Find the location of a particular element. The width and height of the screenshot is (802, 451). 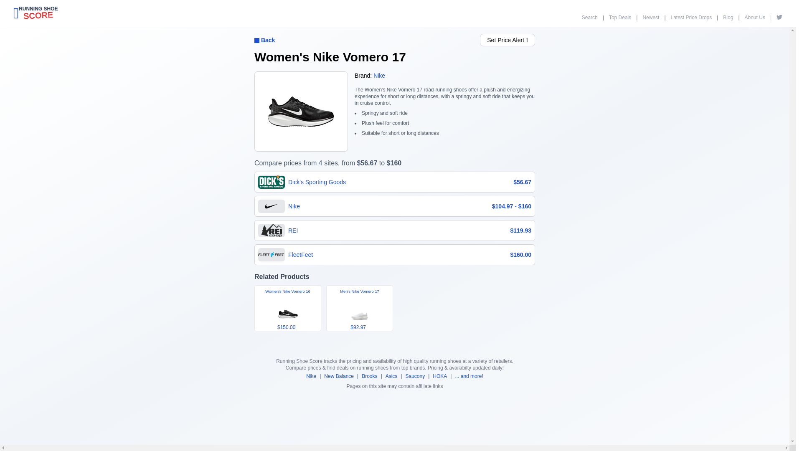

Saucony is located at coordinates (755, 17).